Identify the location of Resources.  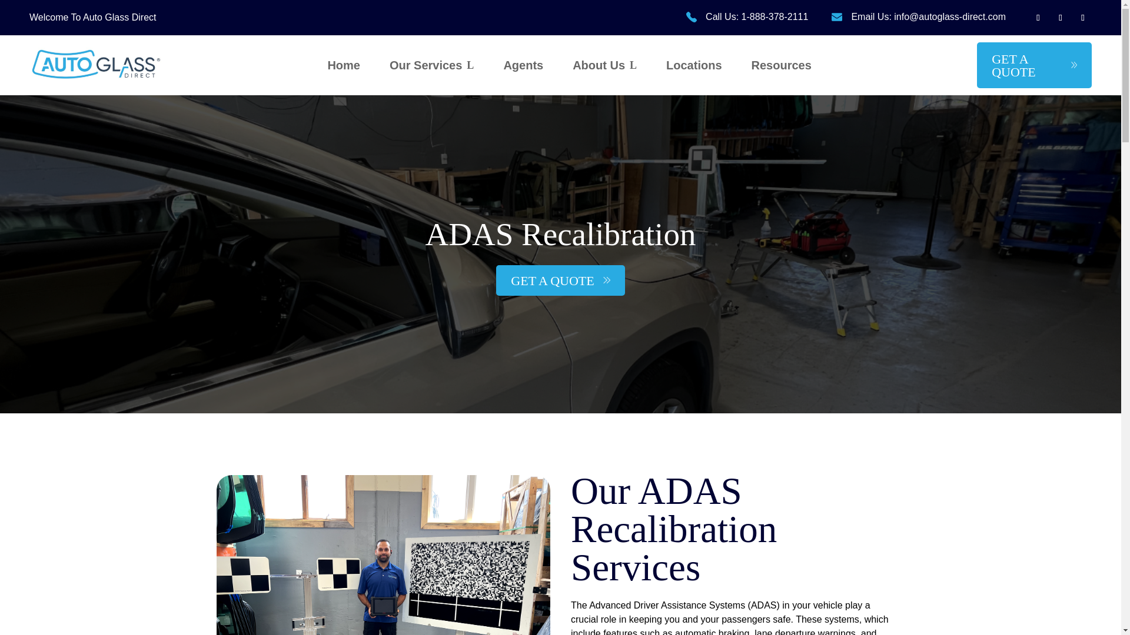
(781, 65).